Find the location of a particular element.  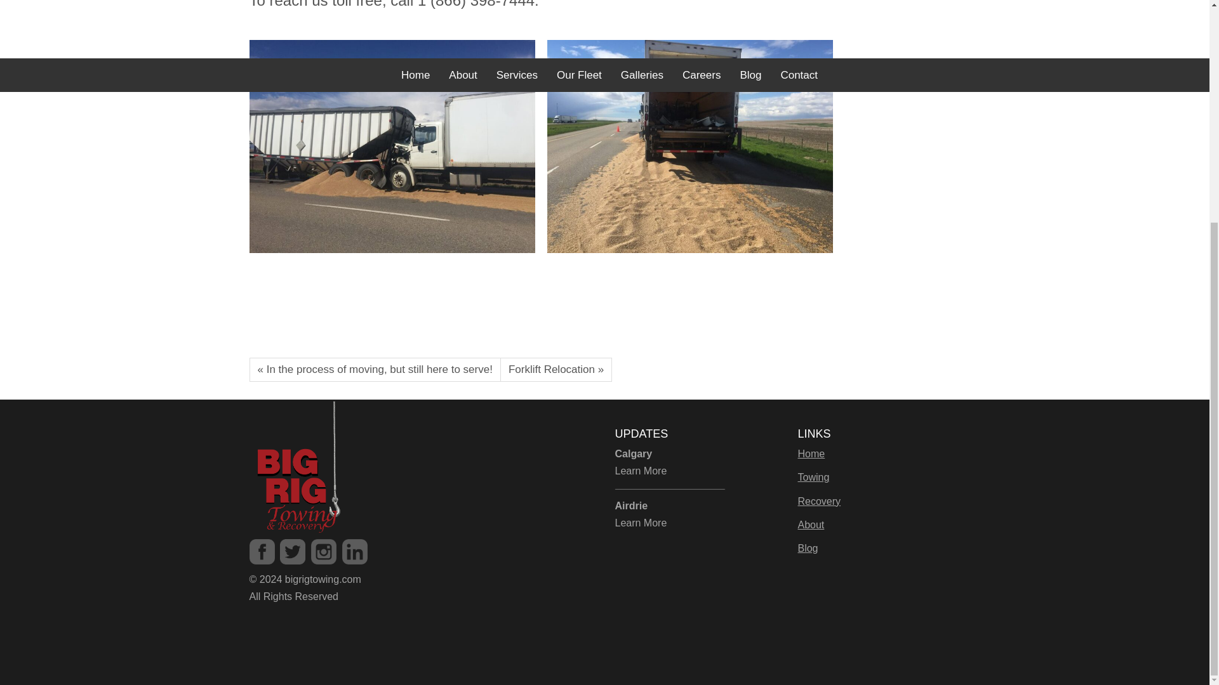

Blog is located at coordinates (808, 548).